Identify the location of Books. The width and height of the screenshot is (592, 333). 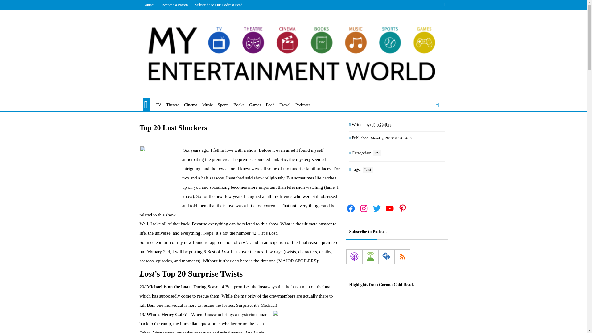
(239, 105).